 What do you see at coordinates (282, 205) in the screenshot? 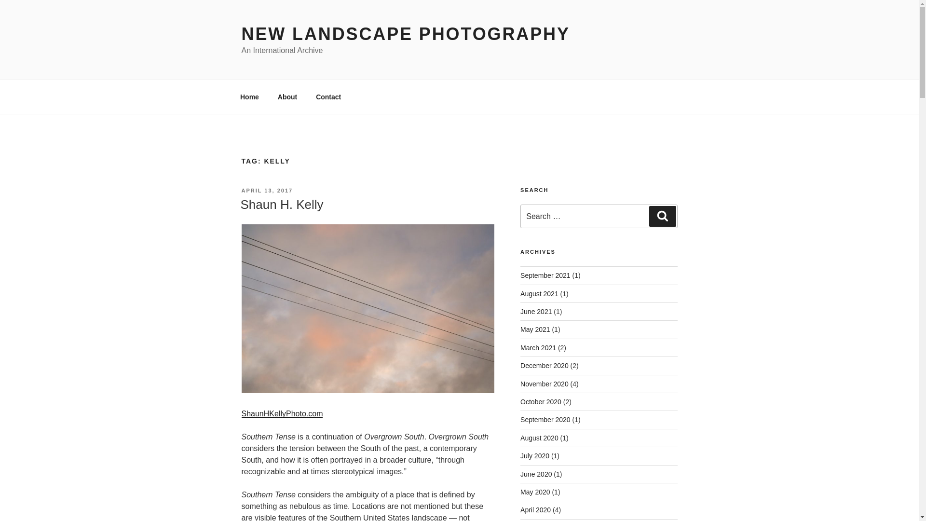
I see `Shaun H. Kelly` at bounding box center [282, 205].